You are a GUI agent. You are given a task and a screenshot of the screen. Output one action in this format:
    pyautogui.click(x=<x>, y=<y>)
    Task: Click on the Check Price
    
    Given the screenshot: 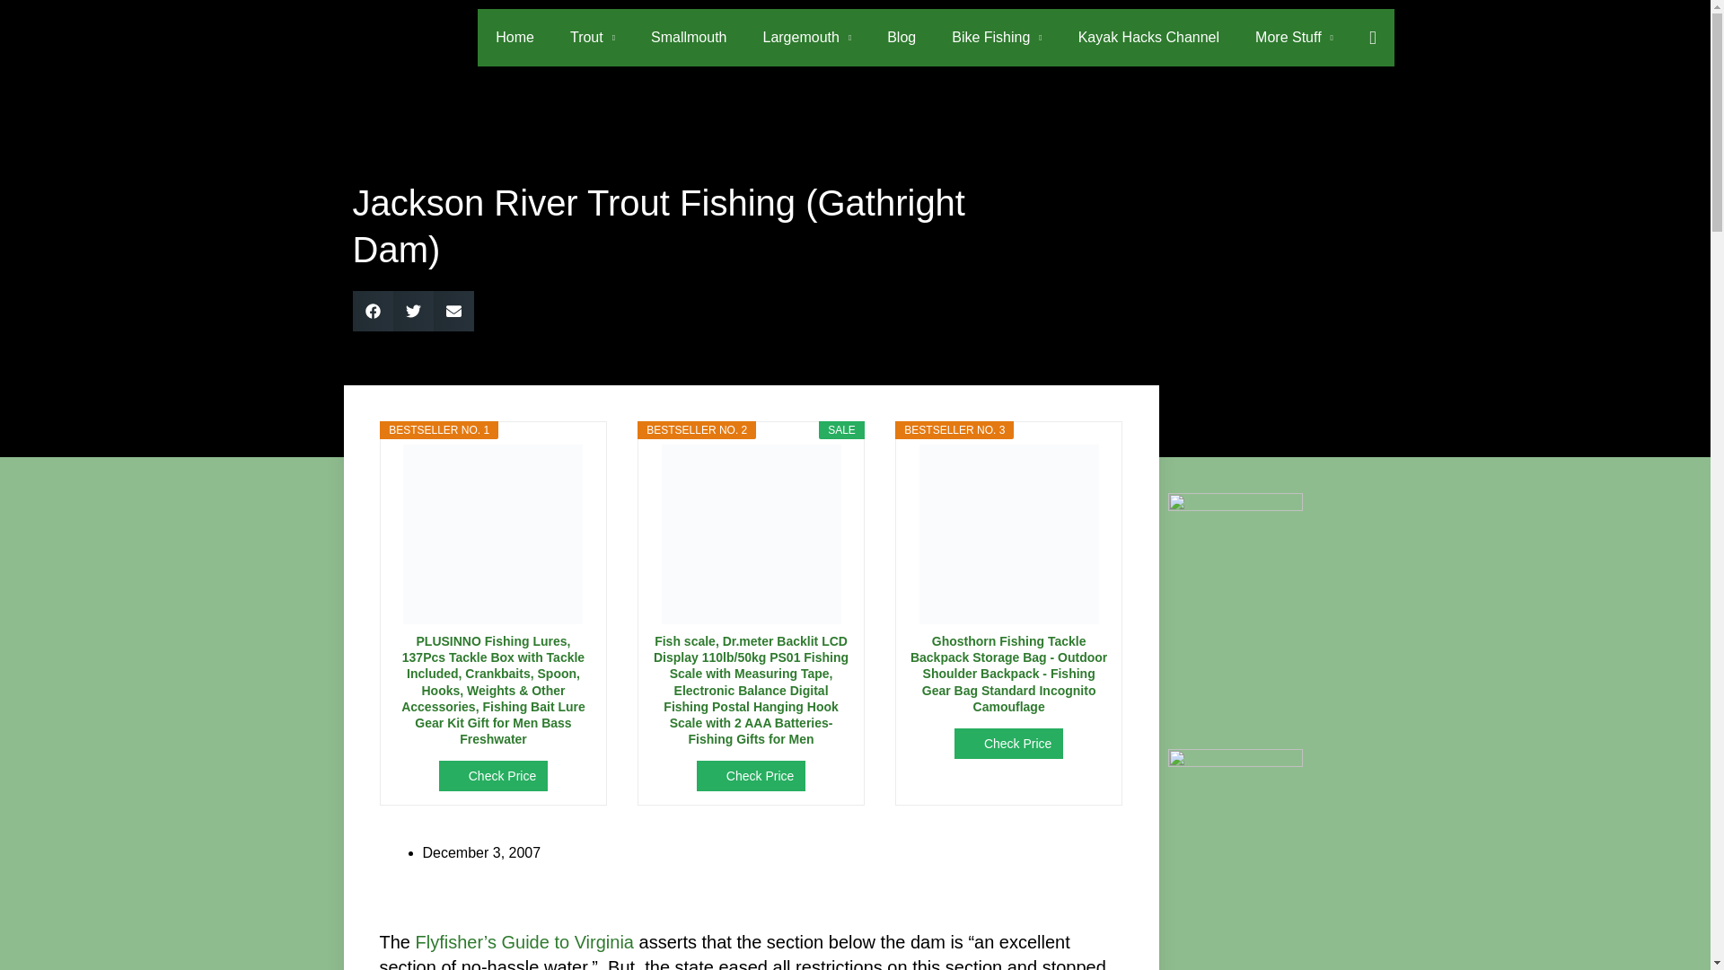 What is the action you would take?
    pyautogui.click(x=1009, y=744)
    